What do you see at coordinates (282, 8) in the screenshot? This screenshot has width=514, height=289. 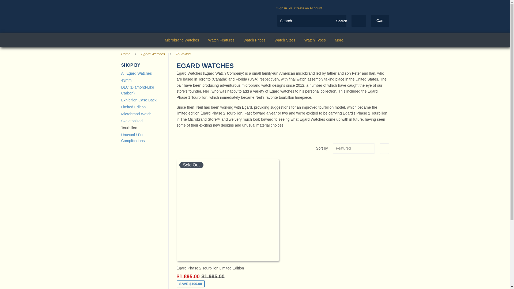 I see `Sign in` at bounding box center [282, 8].